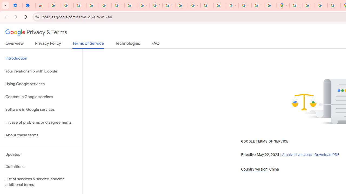 Image resolution: width=346 pixels, height=194 pixels. What do you see at coordinates (143, 5) in the screenshot?
I see `Google Account` at bounding box center [143, 5].